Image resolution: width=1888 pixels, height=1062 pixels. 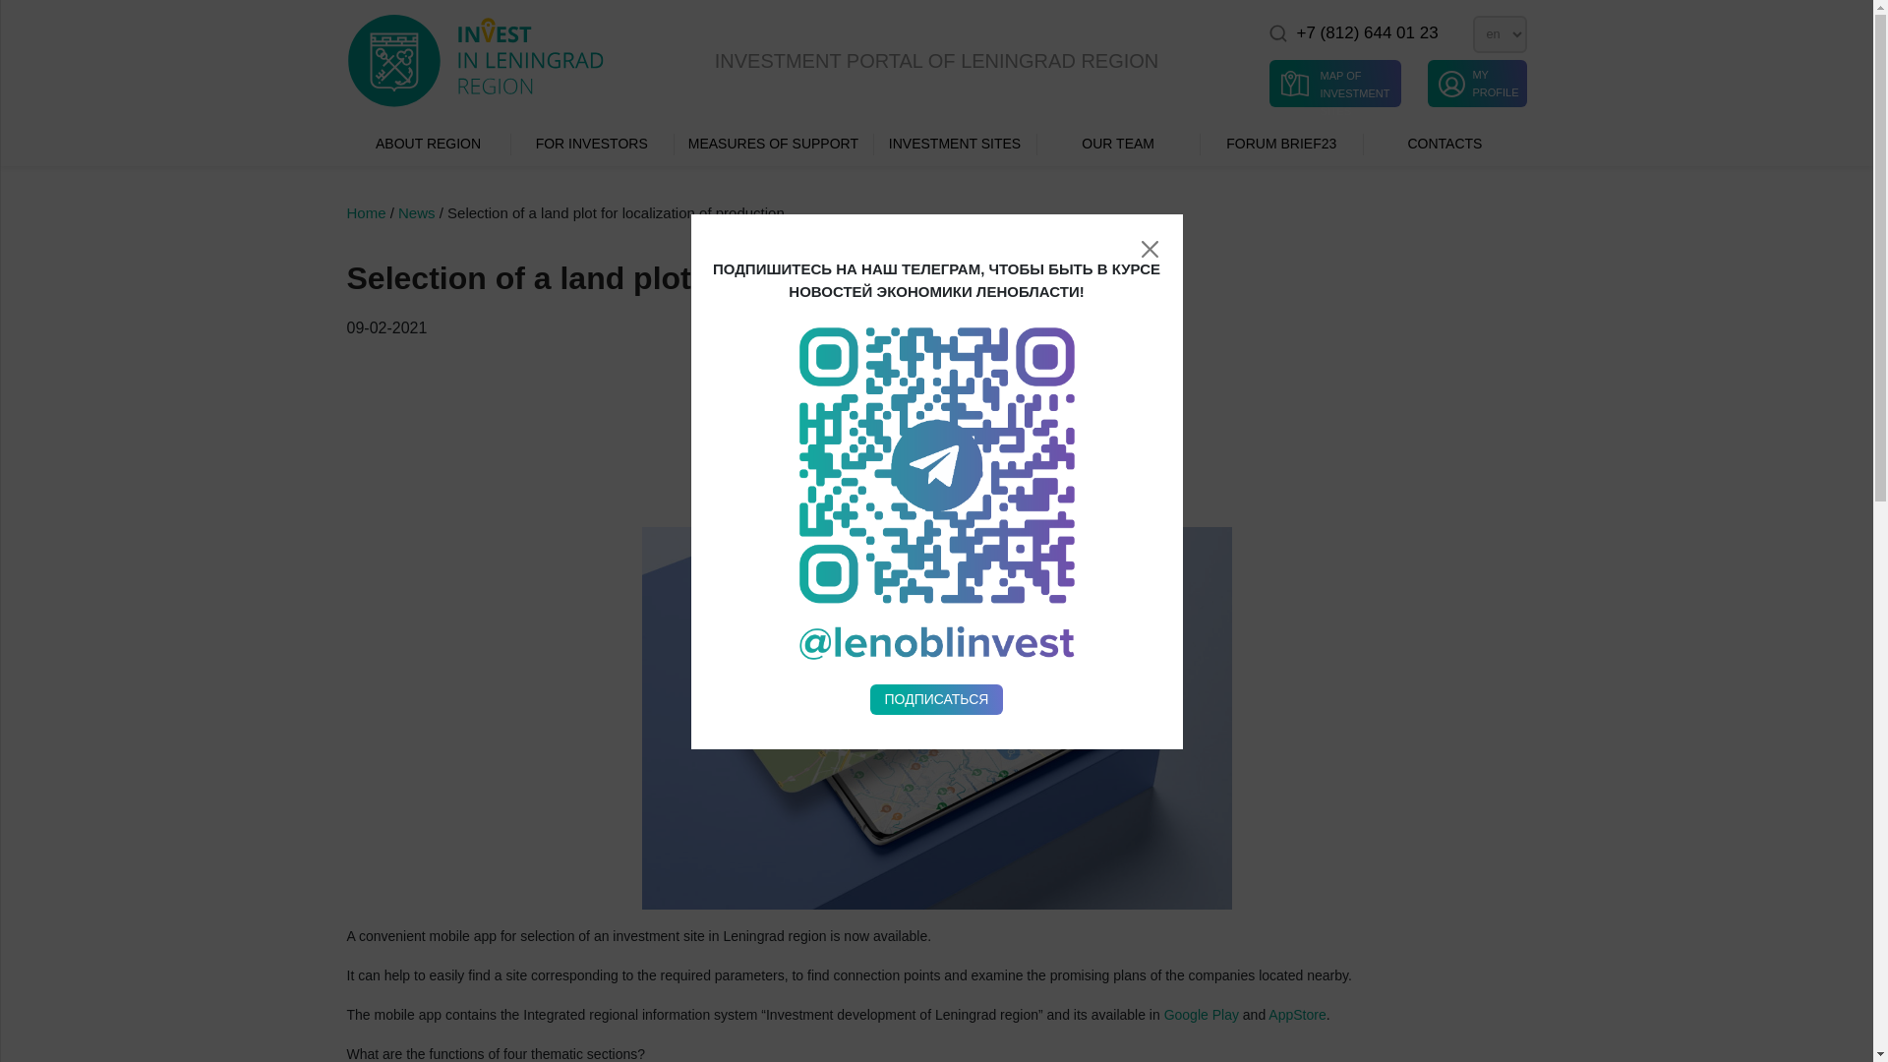 I want to click on ABOUT REGION, so click(x=427, y=144).